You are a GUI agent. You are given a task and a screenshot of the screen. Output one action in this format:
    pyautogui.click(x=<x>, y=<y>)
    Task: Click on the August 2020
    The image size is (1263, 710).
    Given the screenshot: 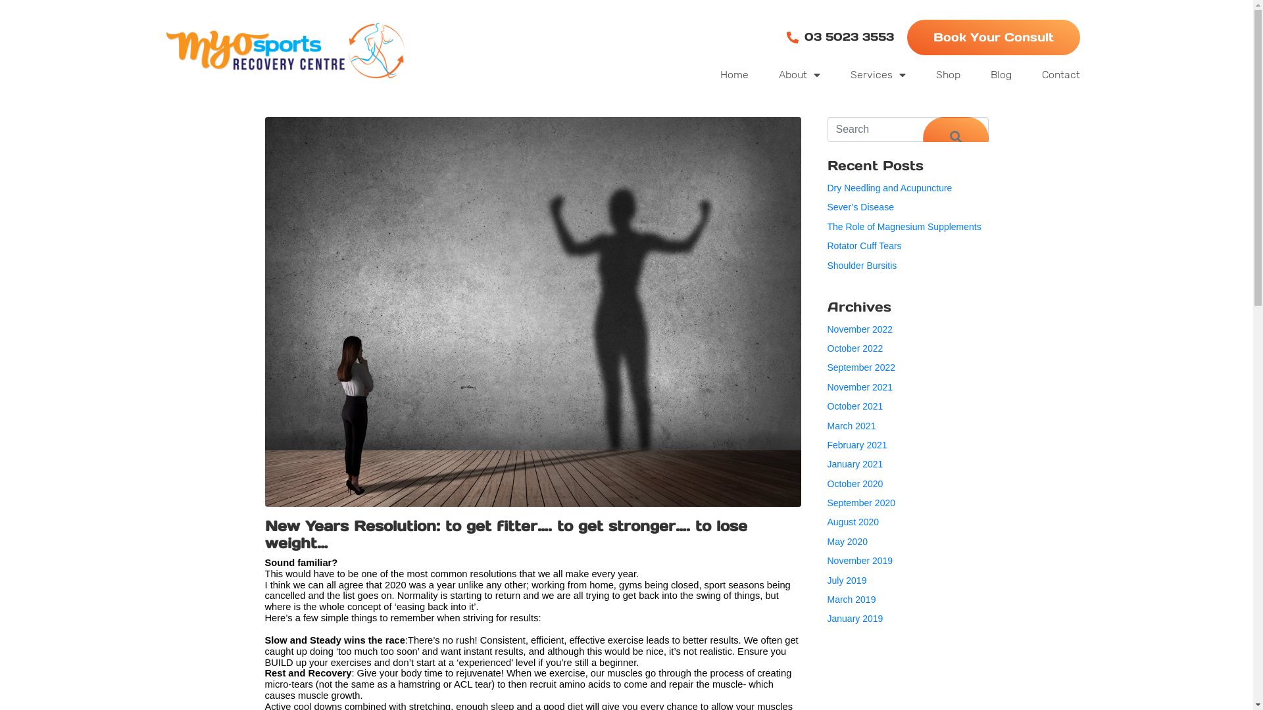 What is the action you would take?
    pyautogui.click(x=854, y=522)
    